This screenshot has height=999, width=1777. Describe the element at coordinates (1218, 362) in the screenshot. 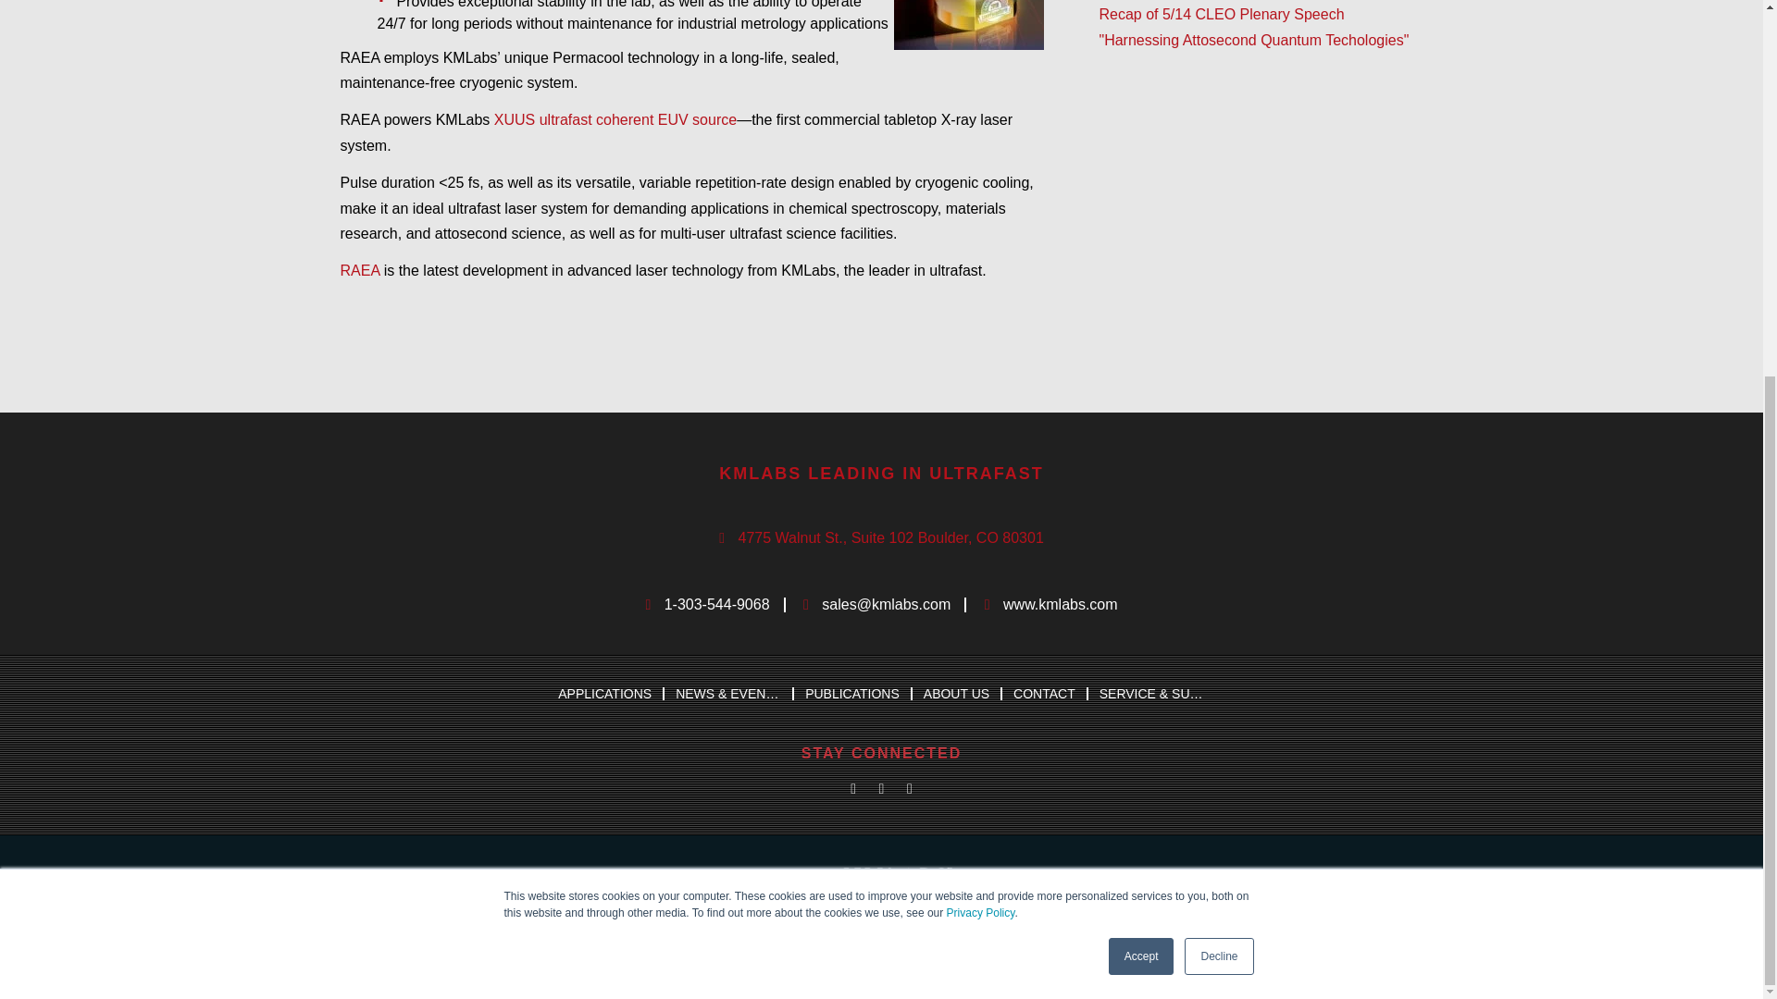

I see `Decline` at that location.